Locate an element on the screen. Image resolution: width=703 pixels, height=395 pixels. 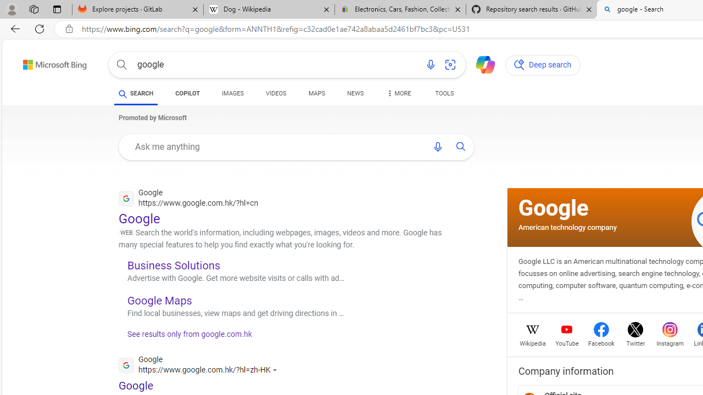
Back to Bing search is located at coordinates (48, 63).